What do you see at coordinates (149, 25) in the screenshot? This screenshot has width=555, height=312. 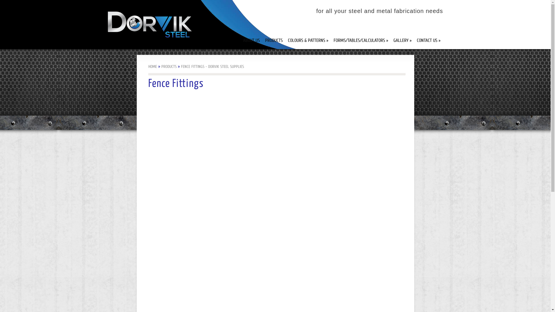 I see `Dorvik Steel Supplies, Tuncurry NSW` at bounding box center [149, 25].